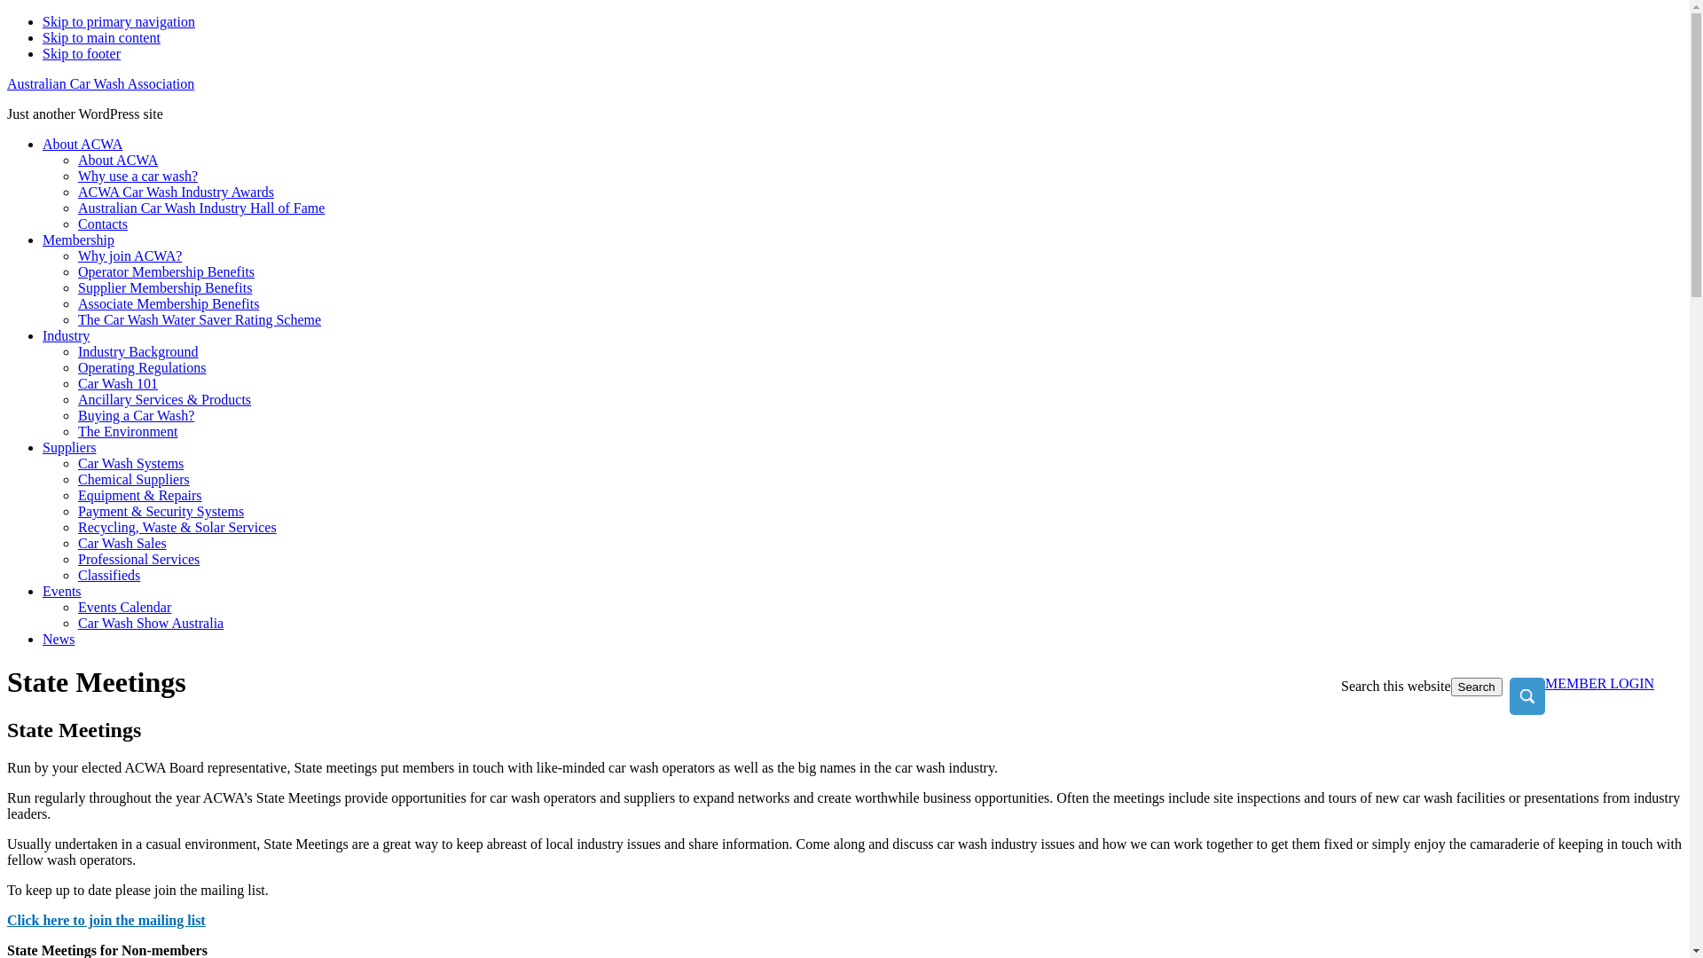  I want to click on Classifieds, so click(109, 575).